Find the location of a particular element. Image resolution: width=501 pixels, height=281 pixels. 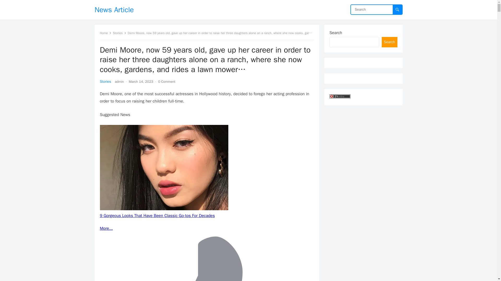

News Article is located at coordinates (114, 10).